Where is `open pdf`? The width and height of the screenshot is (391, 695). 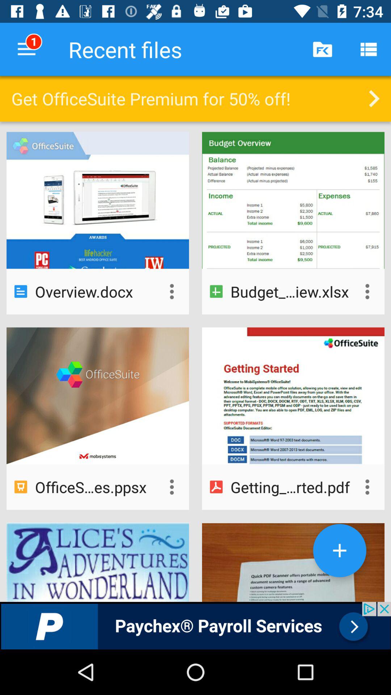 open pdf is located at coordinates (367, 487).